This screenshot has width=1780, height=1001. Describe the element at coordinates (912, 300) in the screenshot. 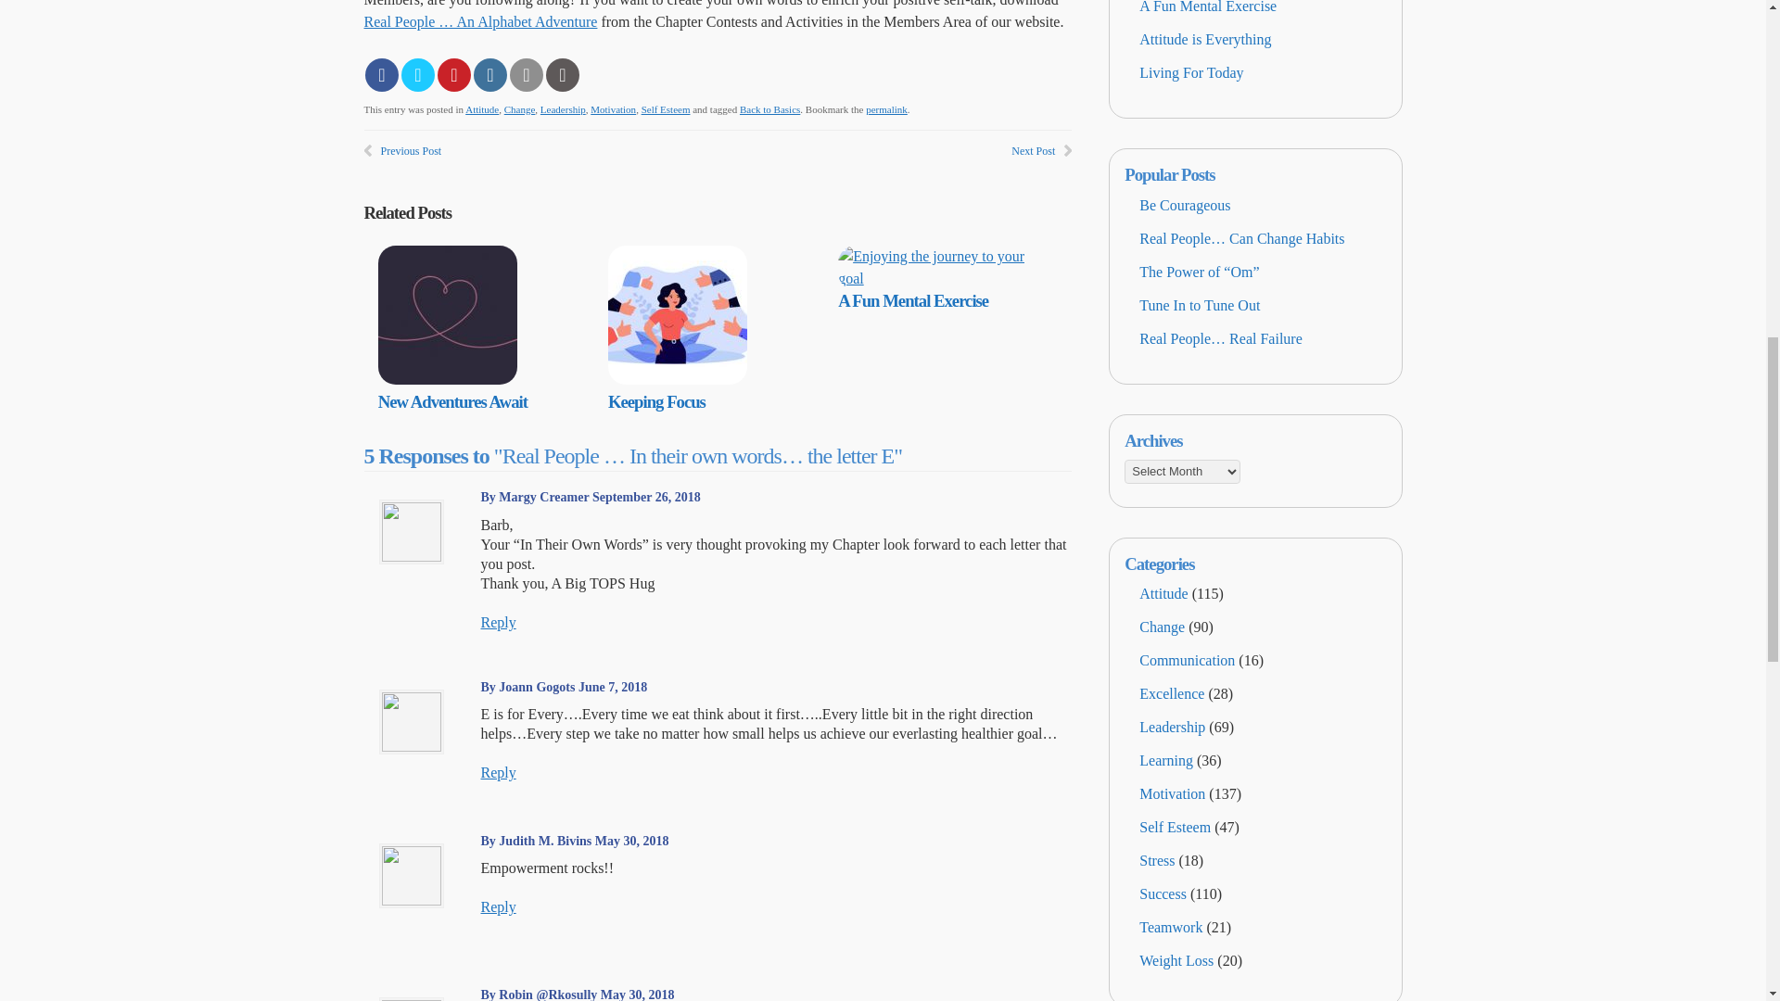

I see `A Fun Mental Exercise` at that location.